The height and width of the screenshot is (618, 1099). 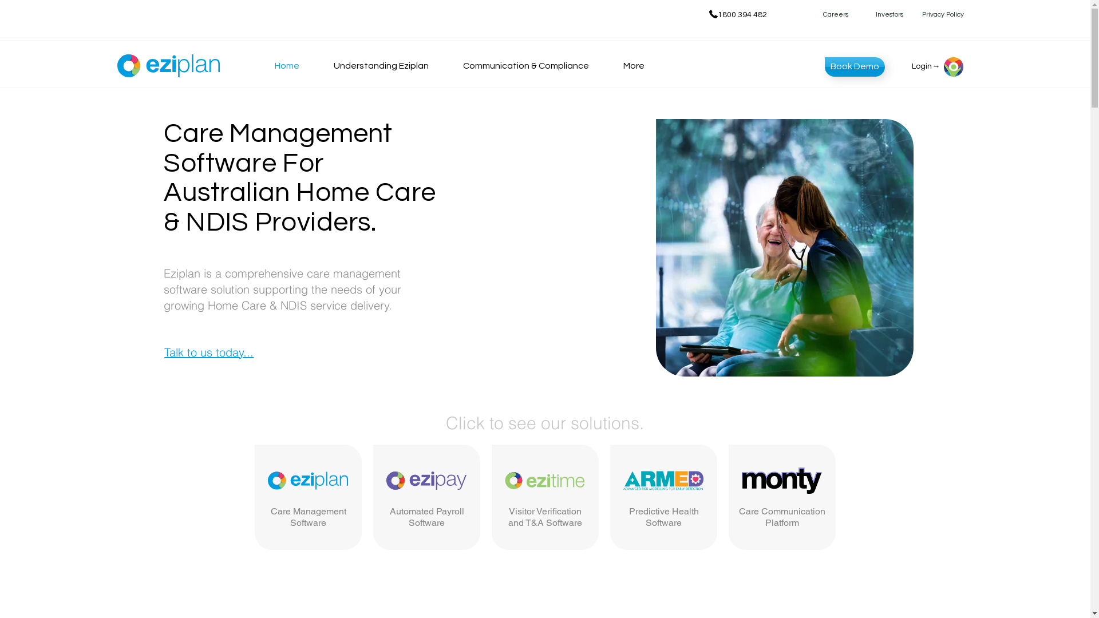 What do you see at coordinates (663, 517) in the screenshot?
I see `Predictive Health Software` at bounding box center [663, 517].